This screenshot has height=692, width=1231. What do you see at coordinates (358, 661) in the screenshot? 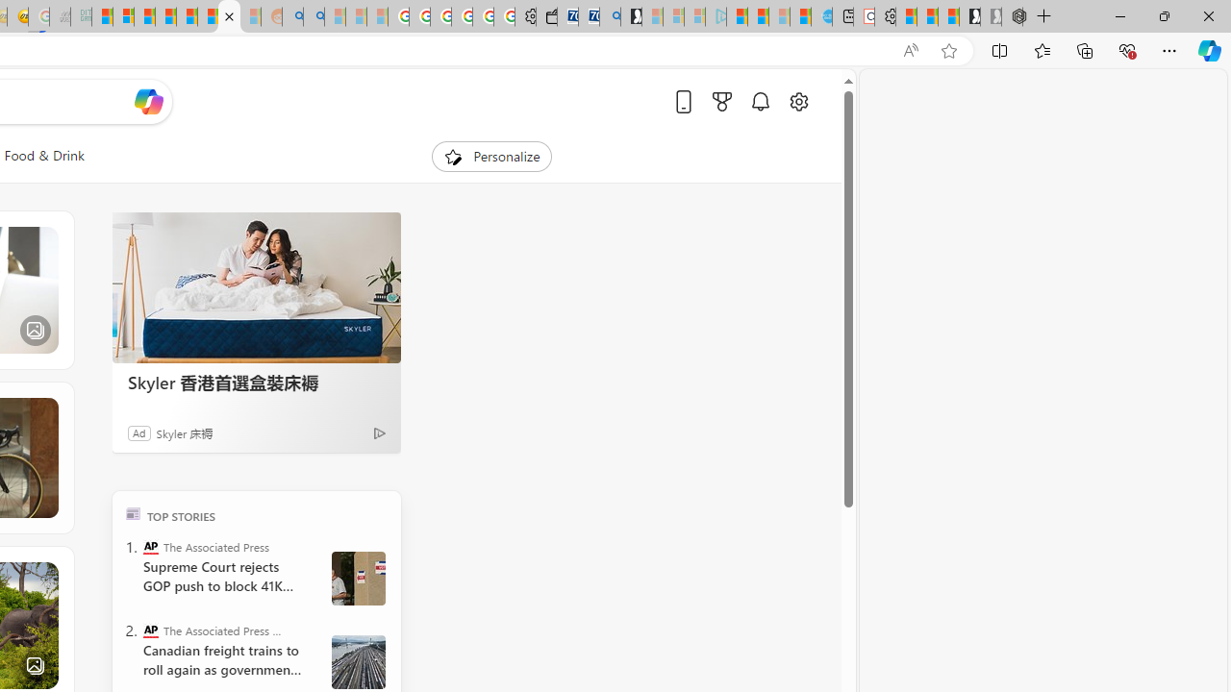
I see ` Canada Railroads Unions` at bounding box center [358, 661].